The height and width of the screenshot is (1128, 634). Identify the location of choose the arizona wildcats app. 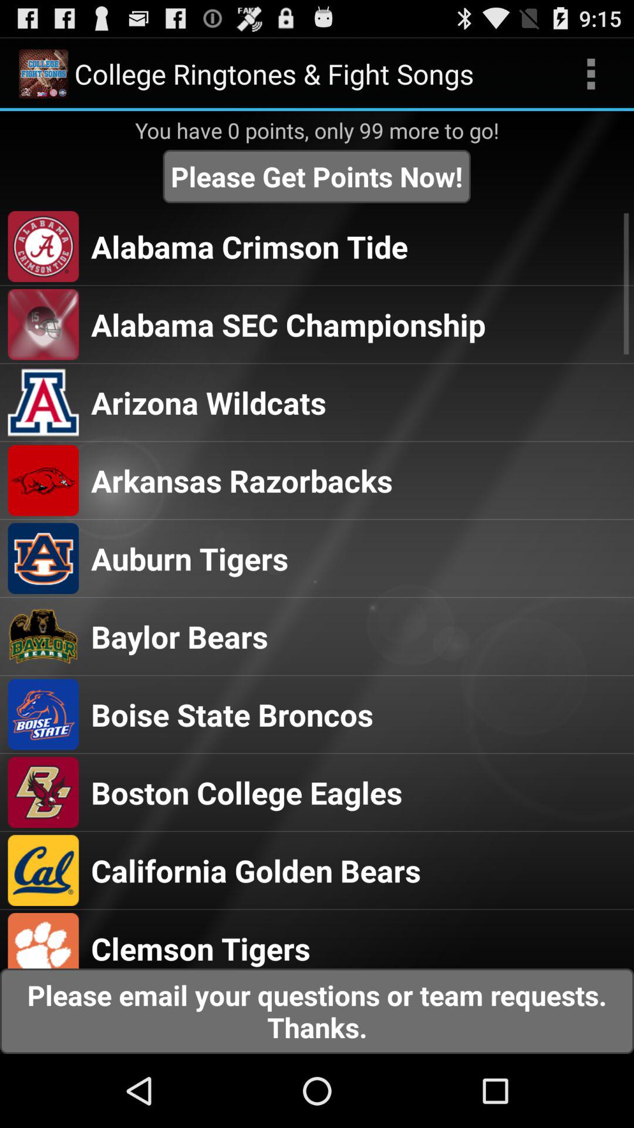
(208, 402).